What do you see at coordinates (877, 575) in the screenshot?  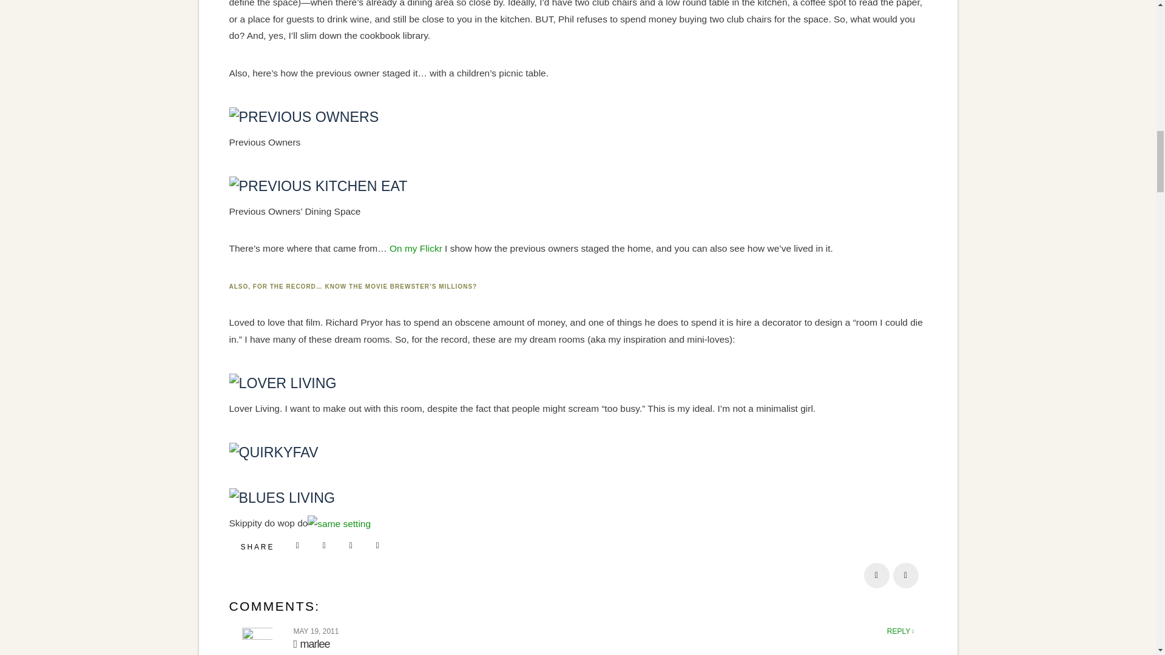 I see `Prev` at bounding box center [877, 575].